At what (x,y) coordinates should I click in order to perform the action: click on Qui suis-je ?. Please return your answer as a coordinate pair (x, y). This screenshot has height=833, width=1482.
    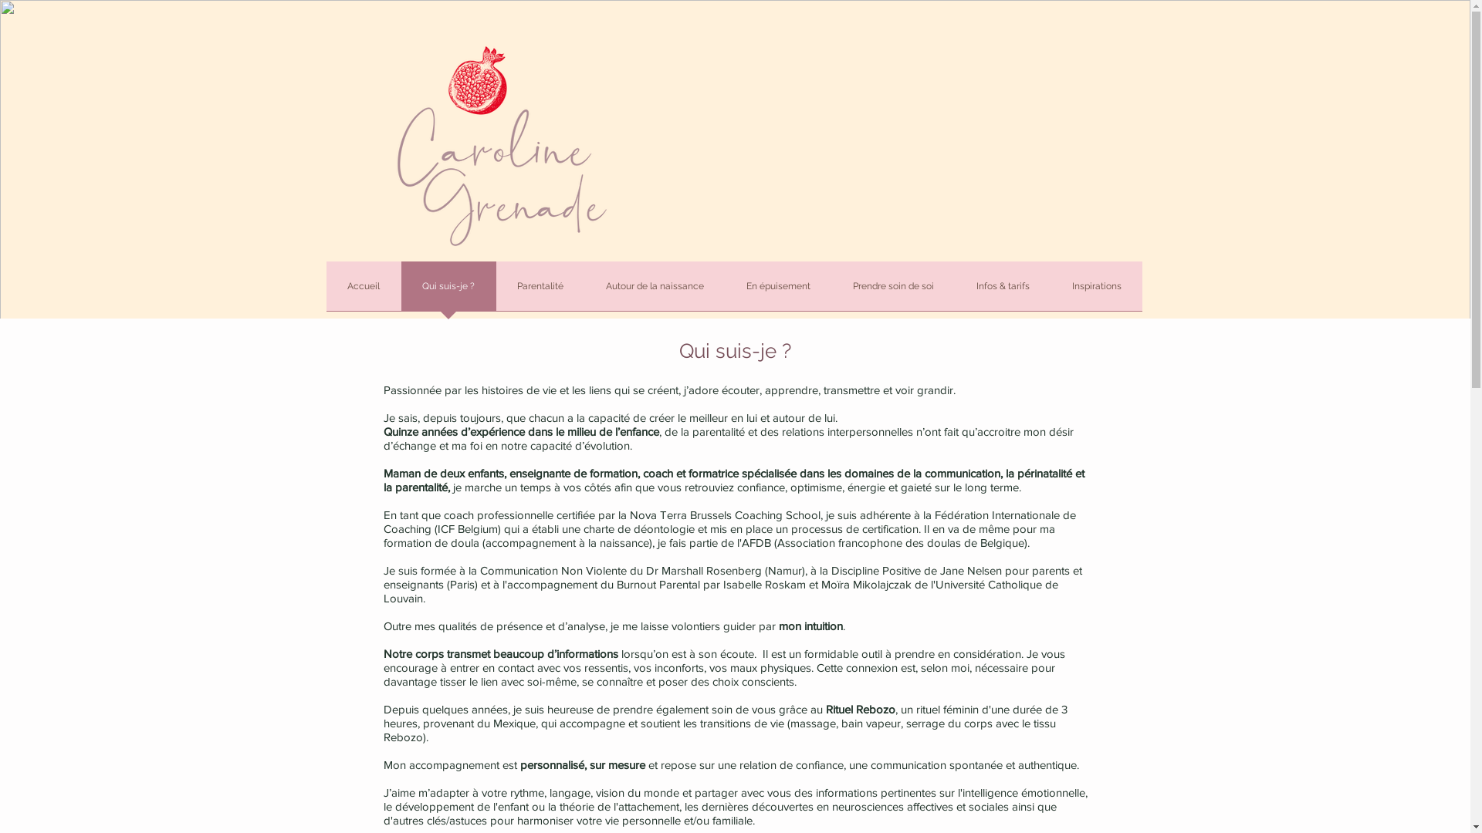
    Looking at the image, I should click on (449, 292).